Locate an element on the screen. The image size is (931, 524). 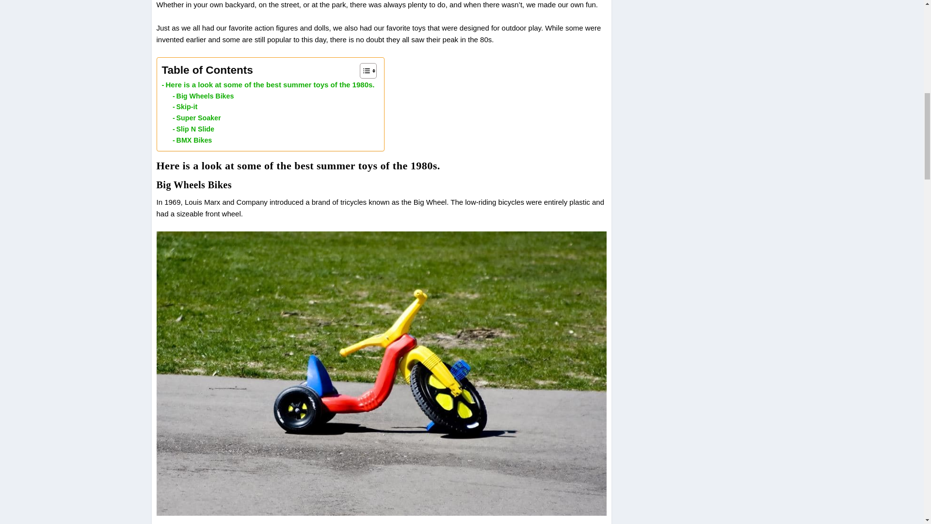
Skip-it is located at coordinates (185, 107).